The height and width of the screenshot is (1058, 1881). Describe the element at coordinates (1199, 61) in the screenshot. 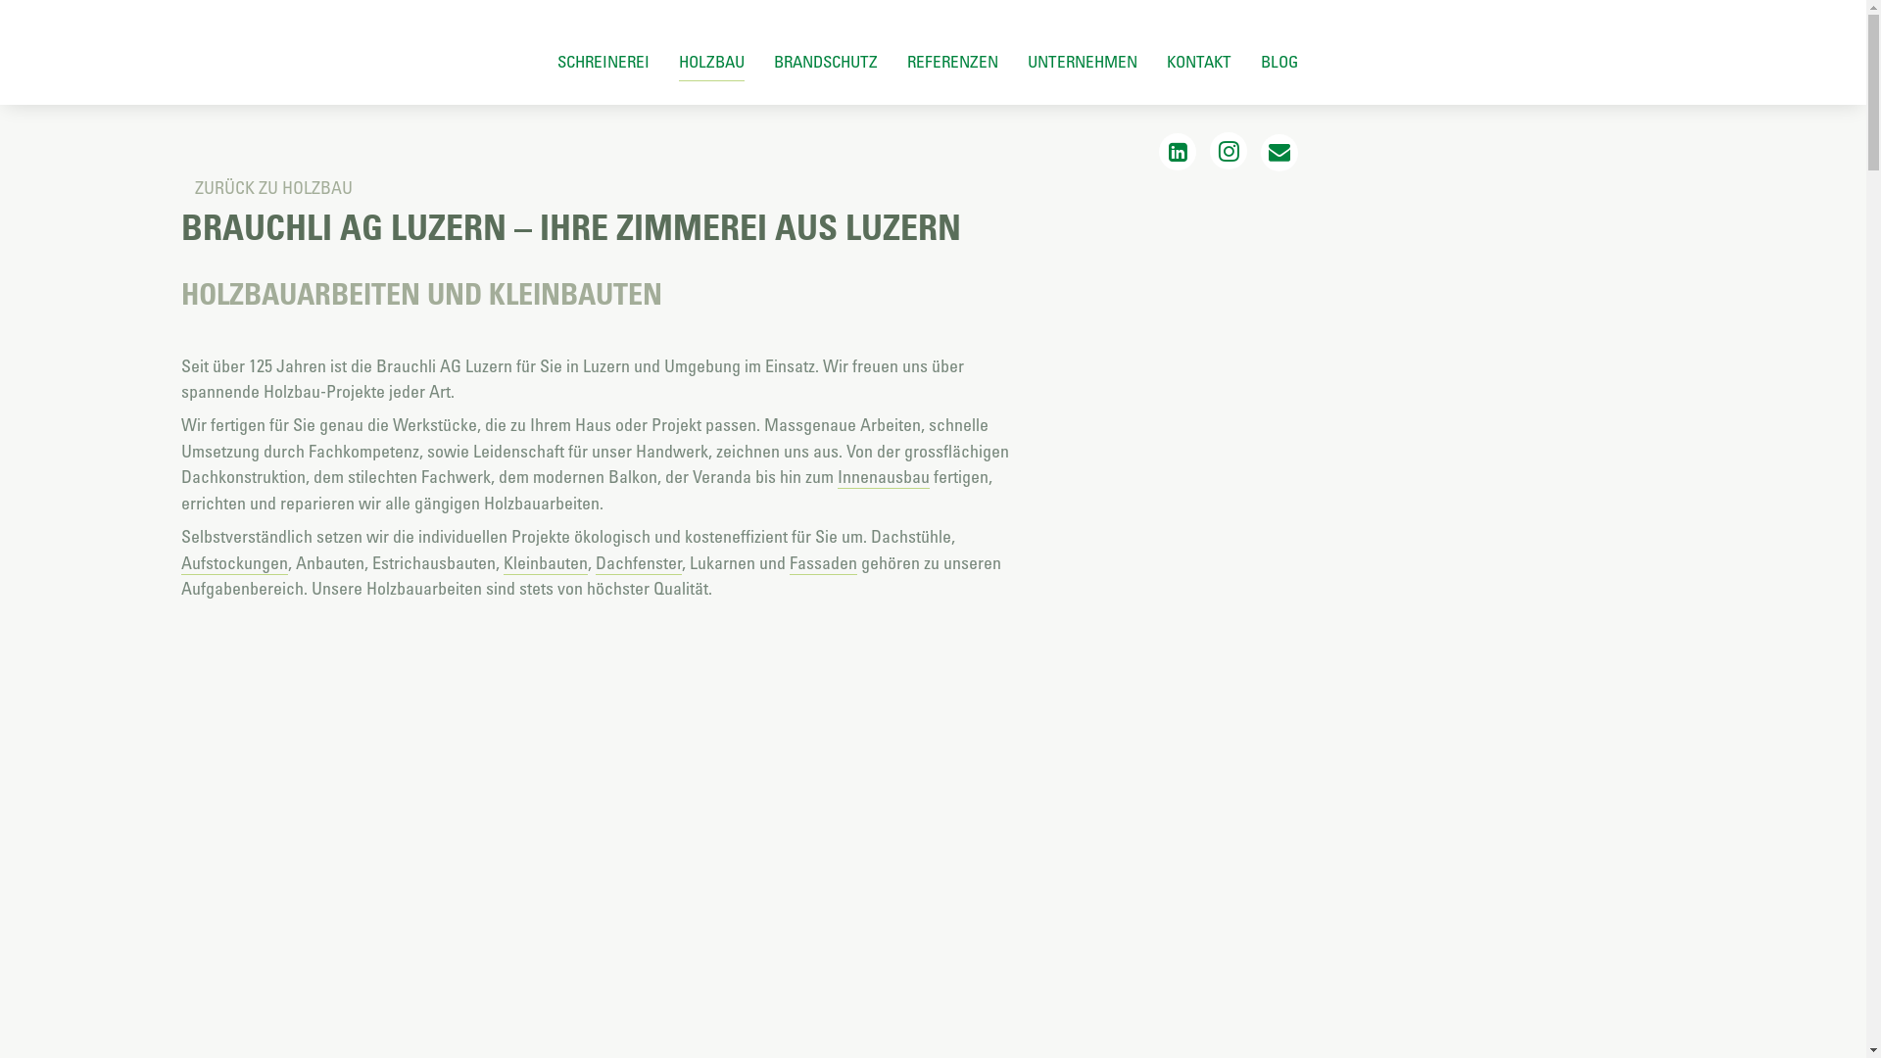

I see `KONTAKT` at that location.